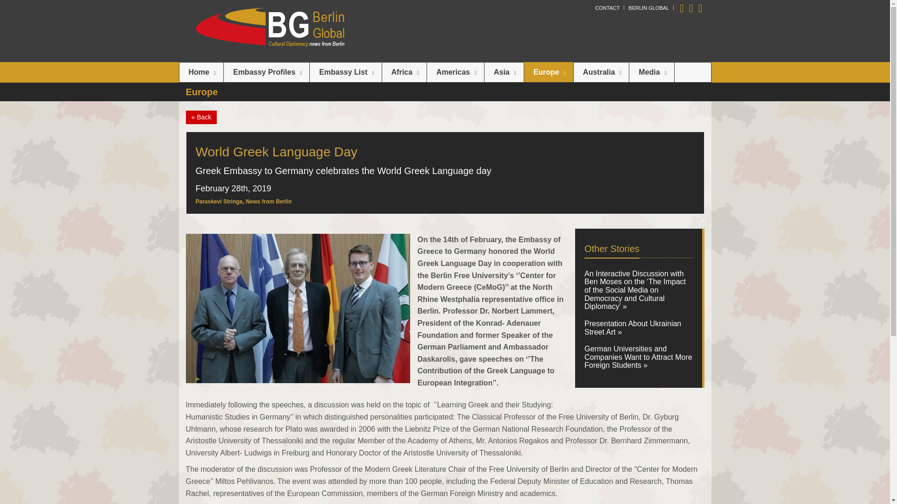 This screenshot has width=897, height=504. What do you see at coordinates (548, 72) in the screenshot?
I see `Europe` at bounding box center [548, 72].